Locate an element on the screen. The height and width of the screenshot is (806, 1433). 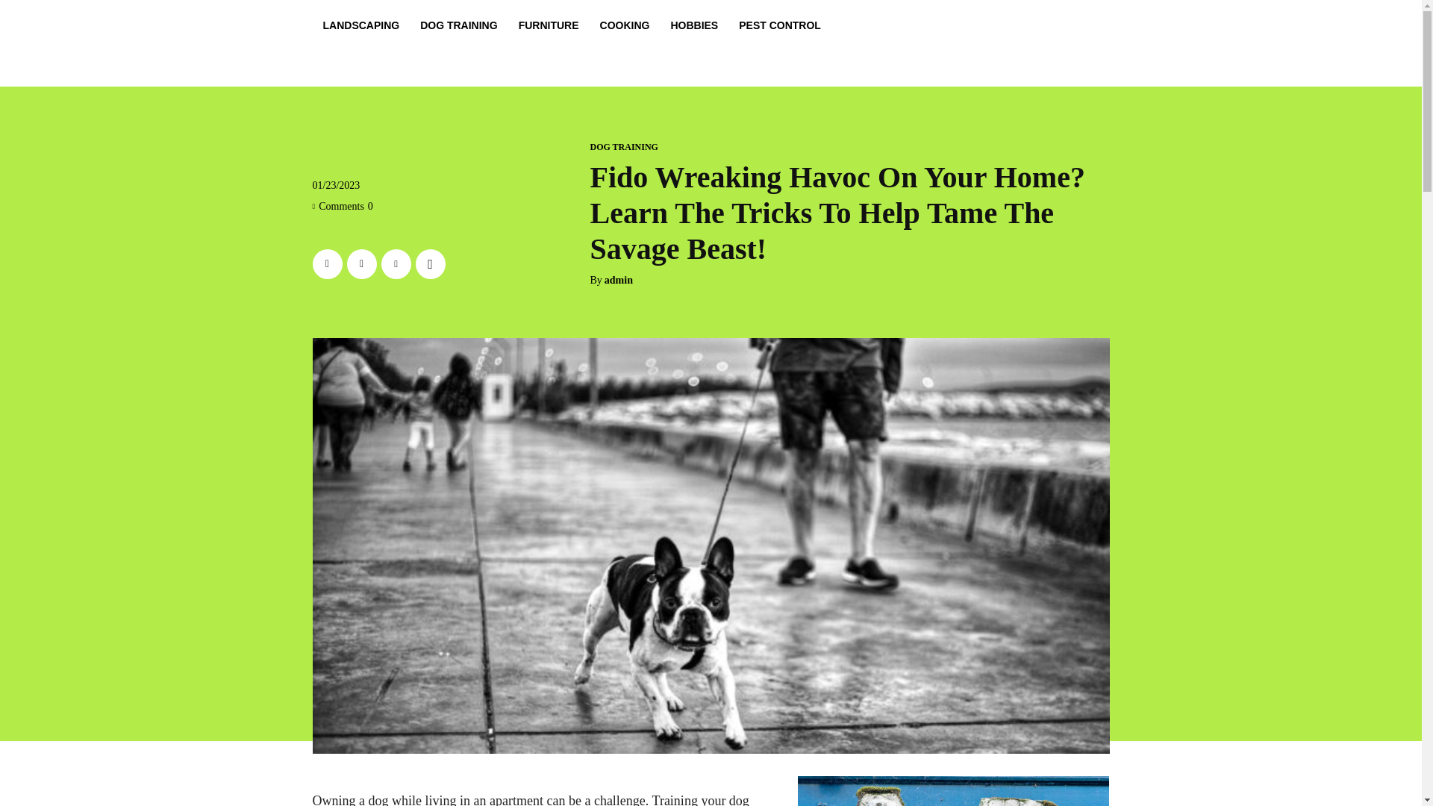
WhatsApp is located at coordinates (430, 263).